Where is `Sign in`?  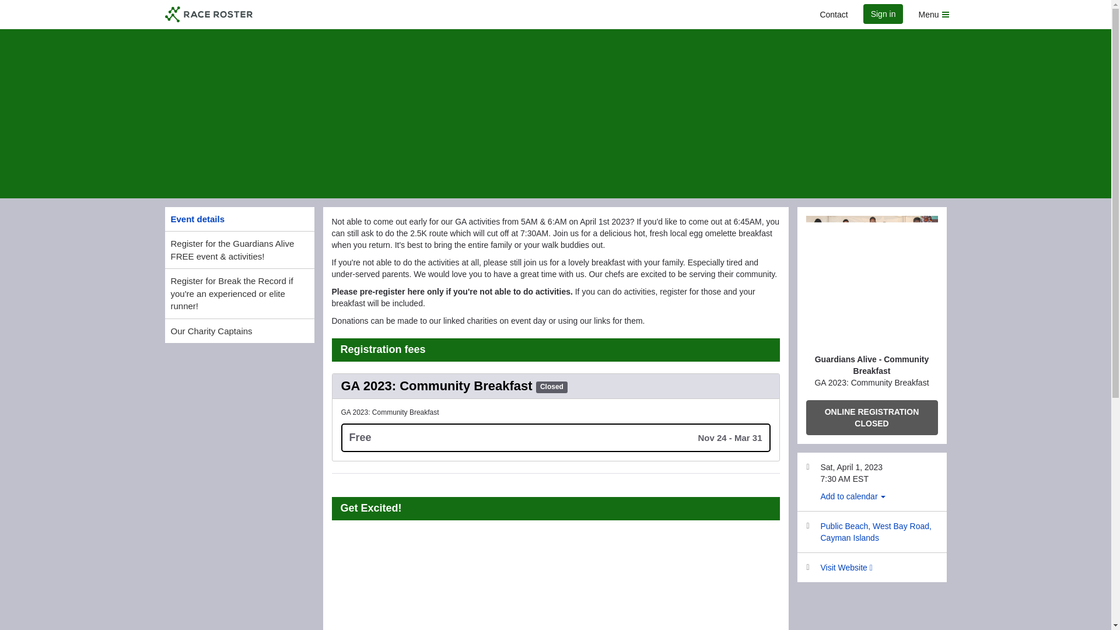
Sign in is located at coordinates (883, 14).